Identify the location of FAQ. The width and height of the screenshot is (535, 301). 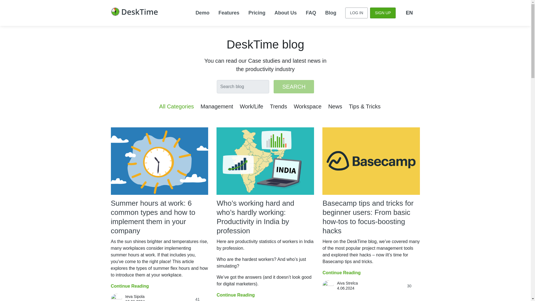
(311, 13).